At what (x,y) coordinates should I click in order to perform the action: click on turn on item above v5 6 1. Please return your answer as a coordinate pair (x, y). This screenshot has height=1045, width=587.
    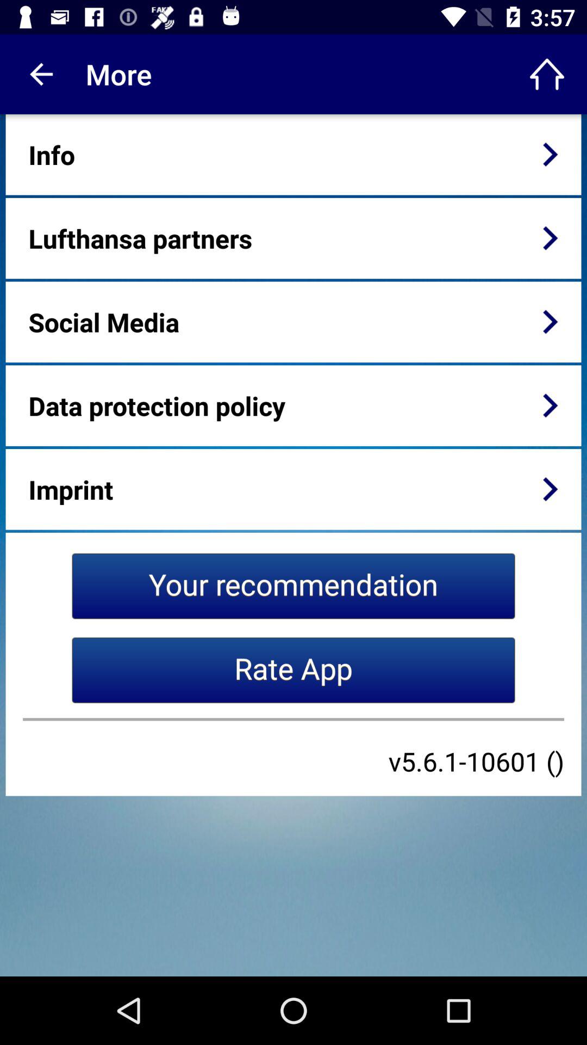
    Looking at the image, I should click on (293, 720).